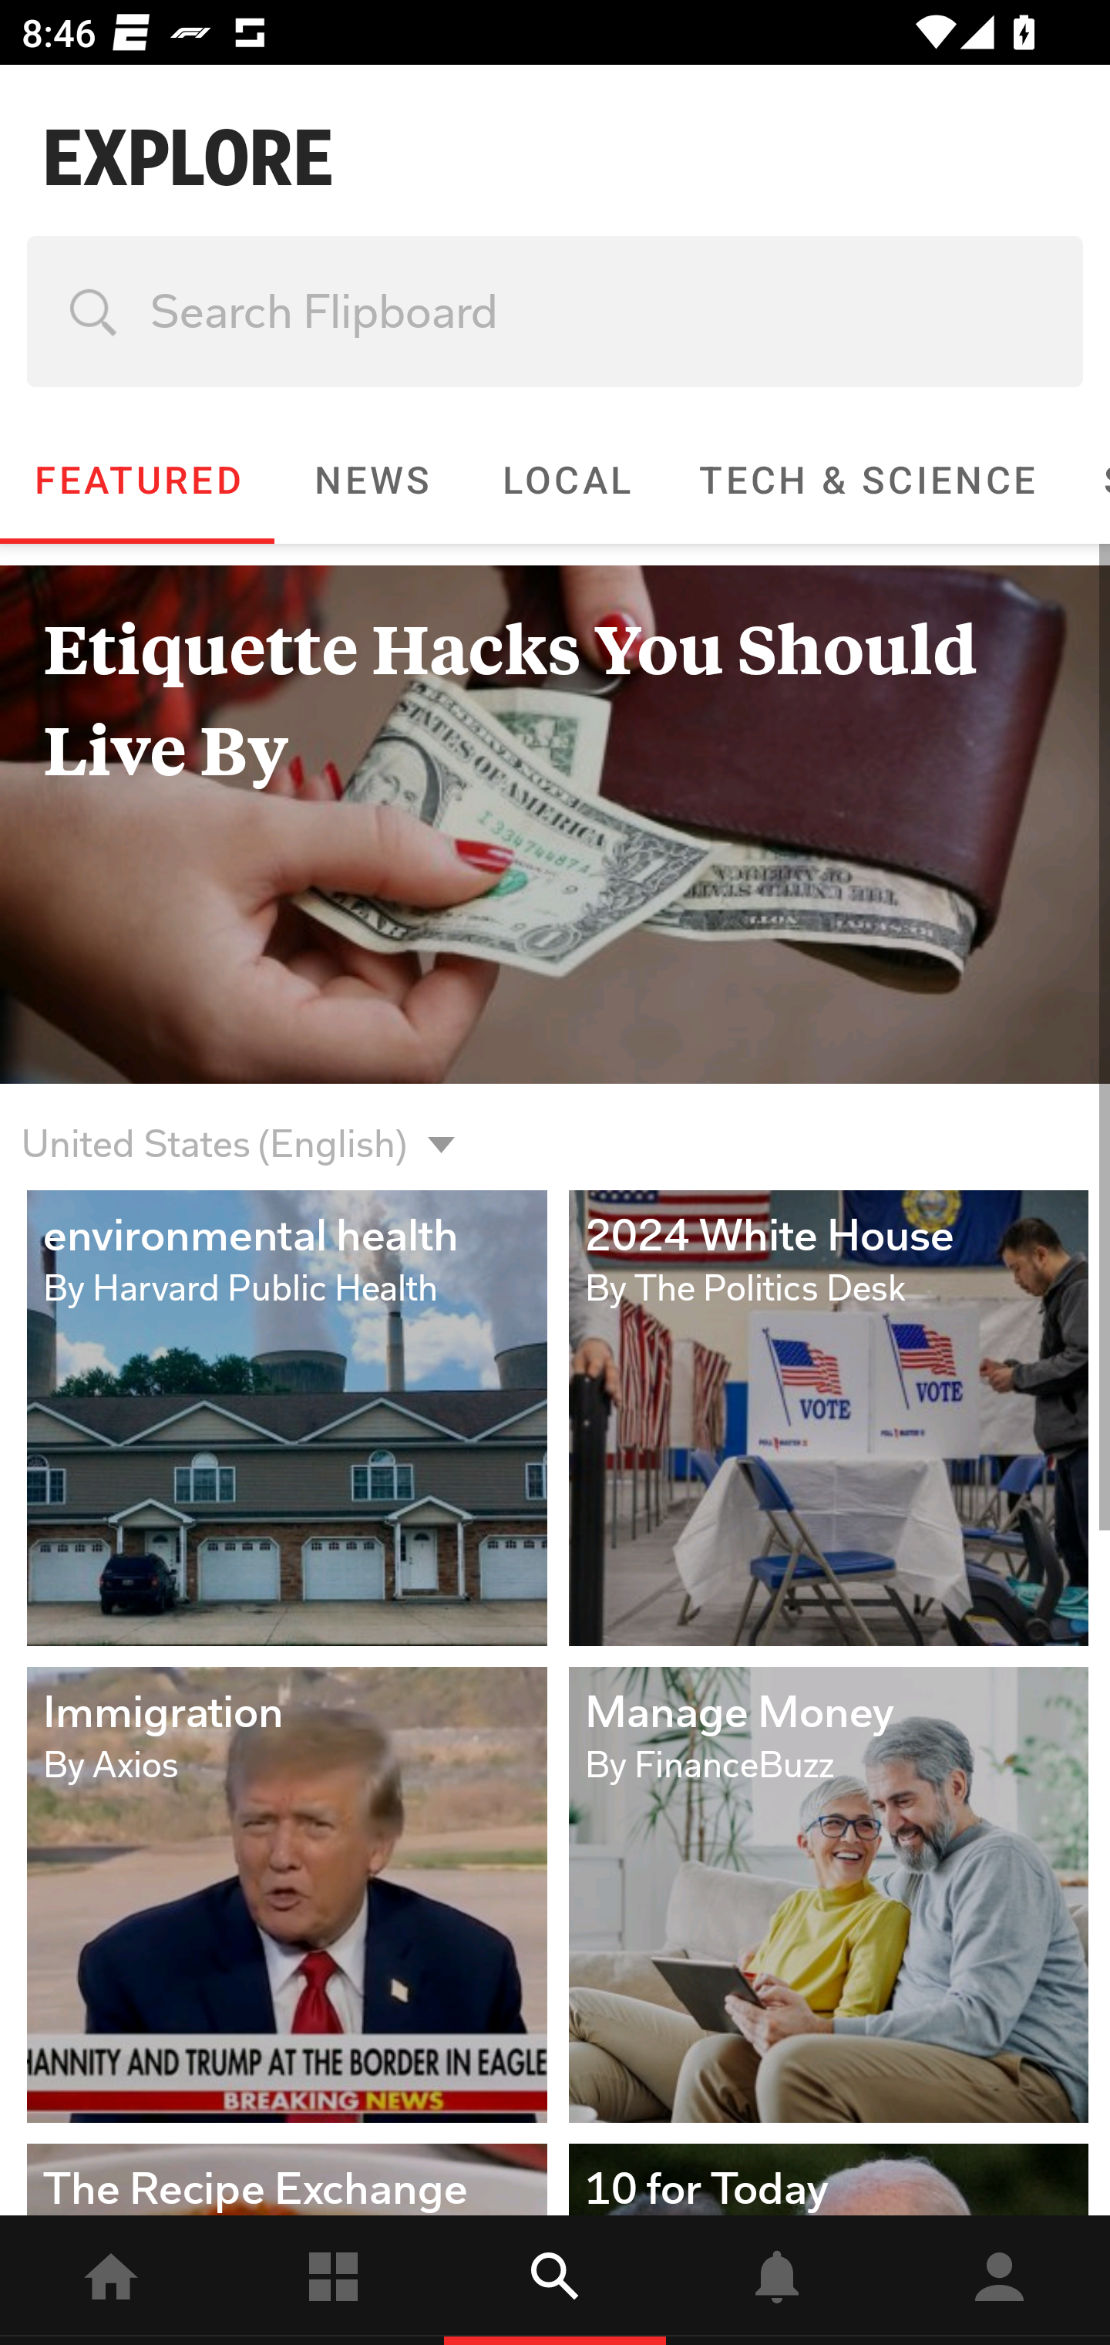 The height and width of the screenshot is (2345, 1110). Describe the element at coordinates (555, 312) in the screenshot. I see `Search Flipboard` at that location.